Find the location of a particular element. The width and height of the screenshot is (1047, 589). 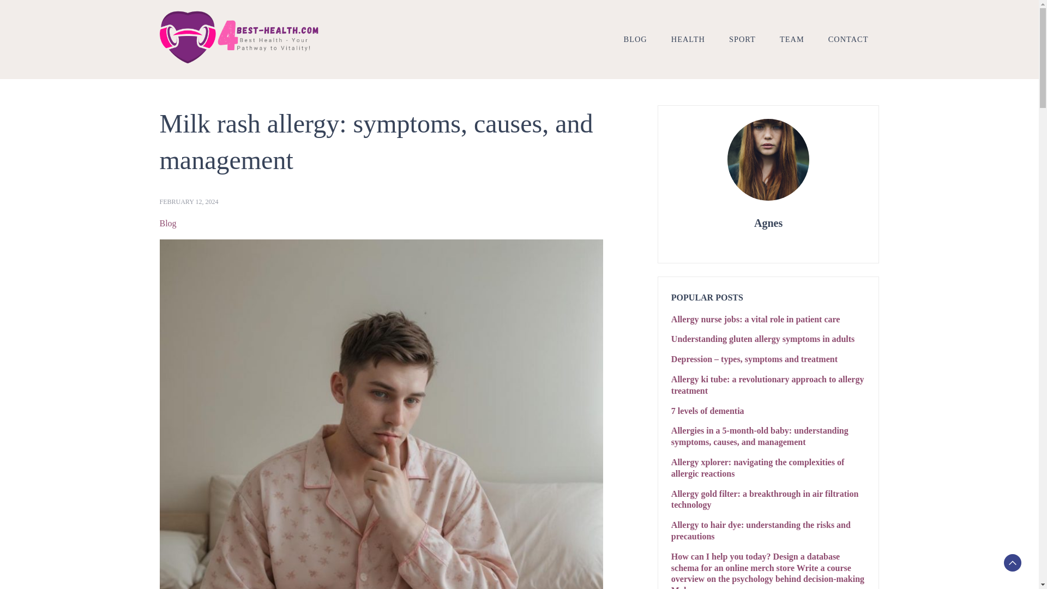

FEBRUARY 12, 2024 is located at coordinates (188, 202).